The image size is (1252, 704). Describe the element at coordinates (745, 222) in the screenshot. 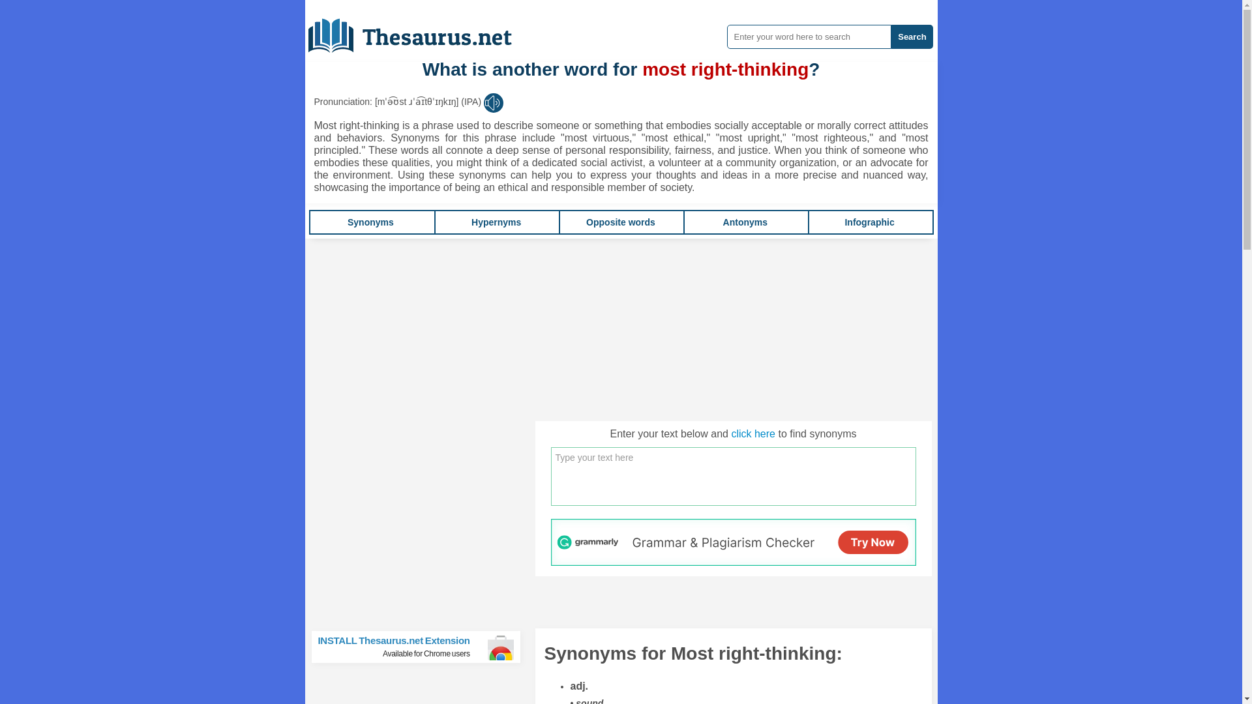

I see `Antonyms` at that location.